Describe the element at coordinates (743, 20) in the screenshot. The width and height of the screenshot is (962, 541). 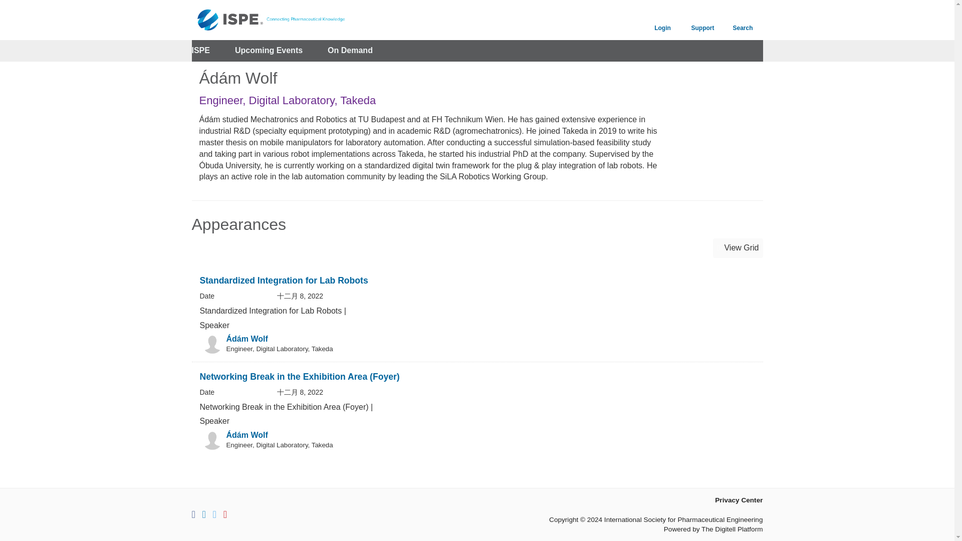
I see `Search` at that location.